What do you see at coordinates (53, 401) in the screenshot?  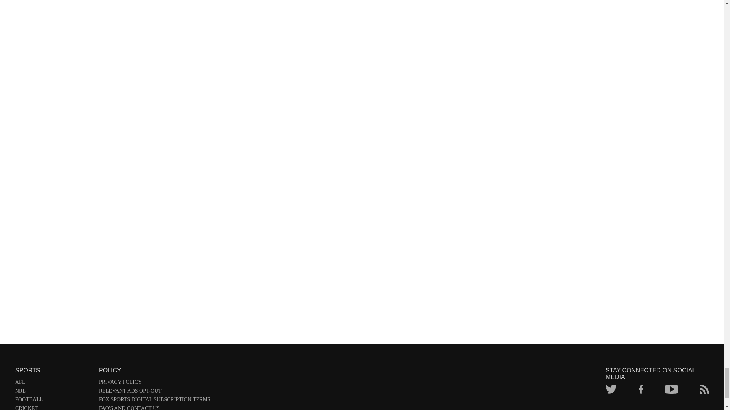 I see `FOOTBALL` at bounding box center [53, 401].